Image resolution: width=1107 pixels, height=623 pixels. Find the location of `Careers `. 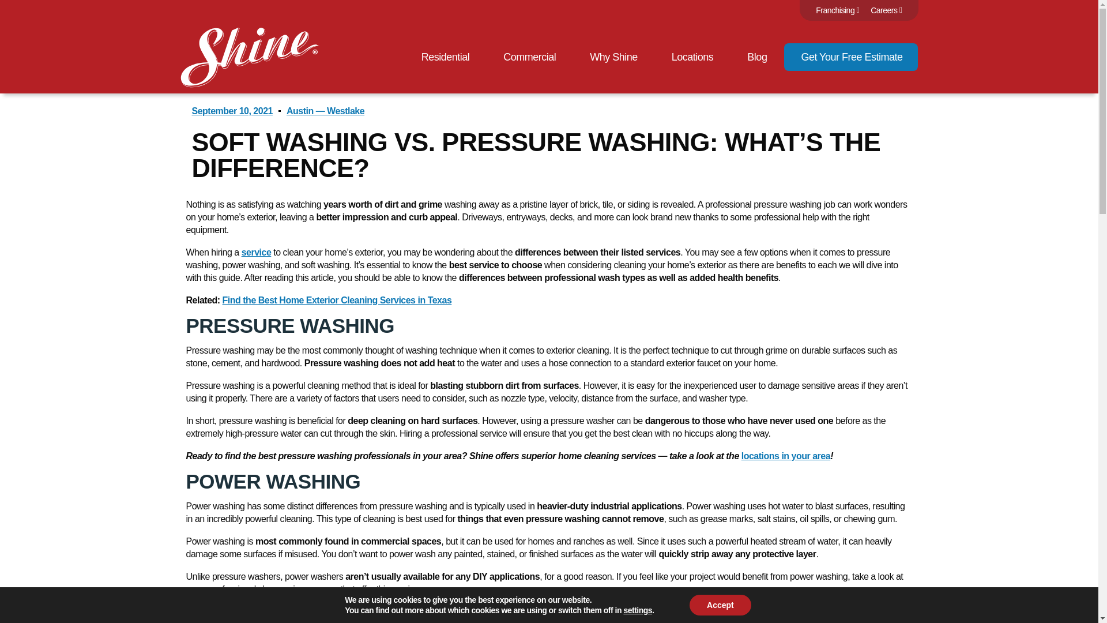

Careers  is located at coordinates (886, 10).